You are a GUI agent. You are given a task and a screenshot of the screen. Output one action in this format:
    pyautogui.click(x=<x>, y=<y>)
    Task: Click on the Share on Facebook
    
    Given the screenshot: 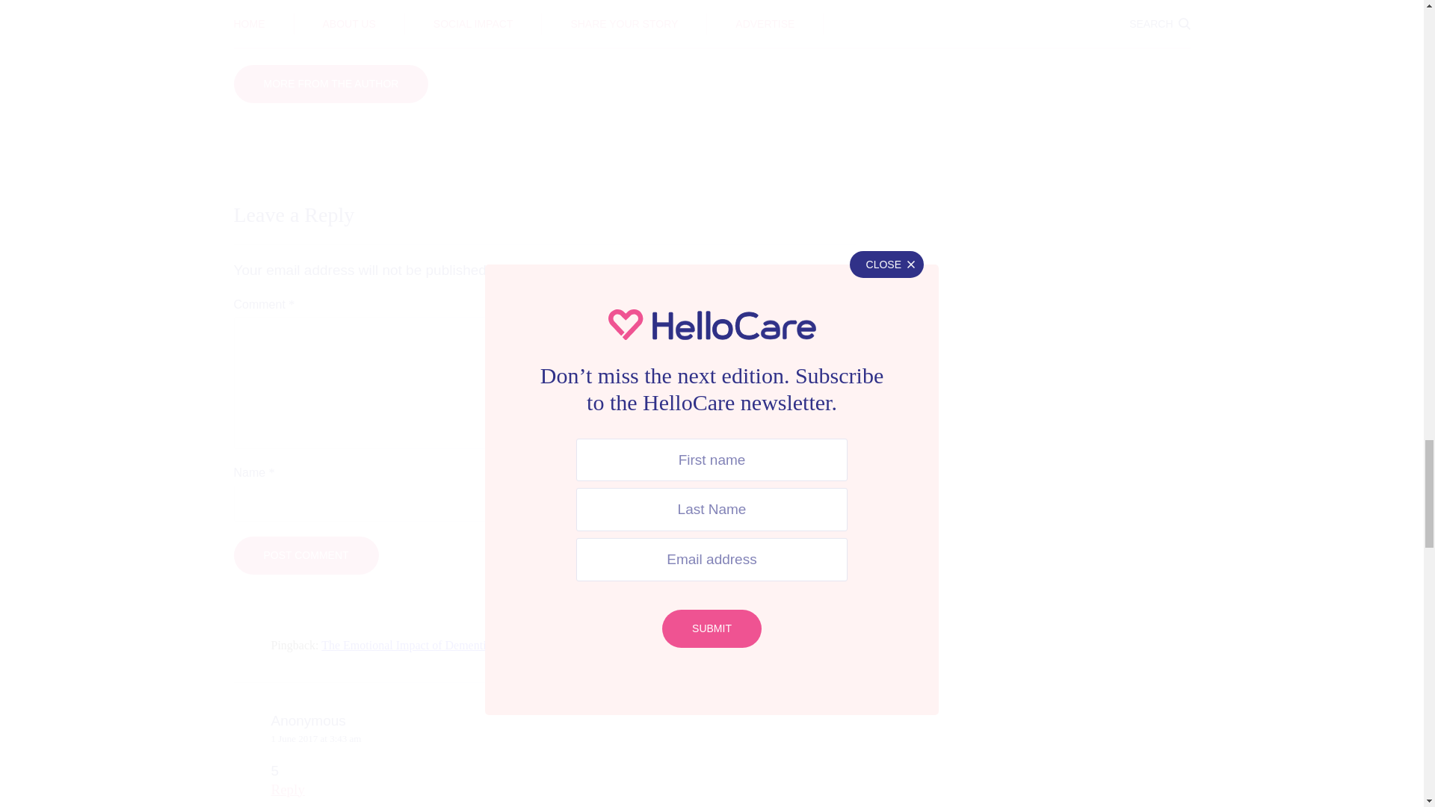 What is the action you would take?
    pyautogui.click(x=368, y=25)
    